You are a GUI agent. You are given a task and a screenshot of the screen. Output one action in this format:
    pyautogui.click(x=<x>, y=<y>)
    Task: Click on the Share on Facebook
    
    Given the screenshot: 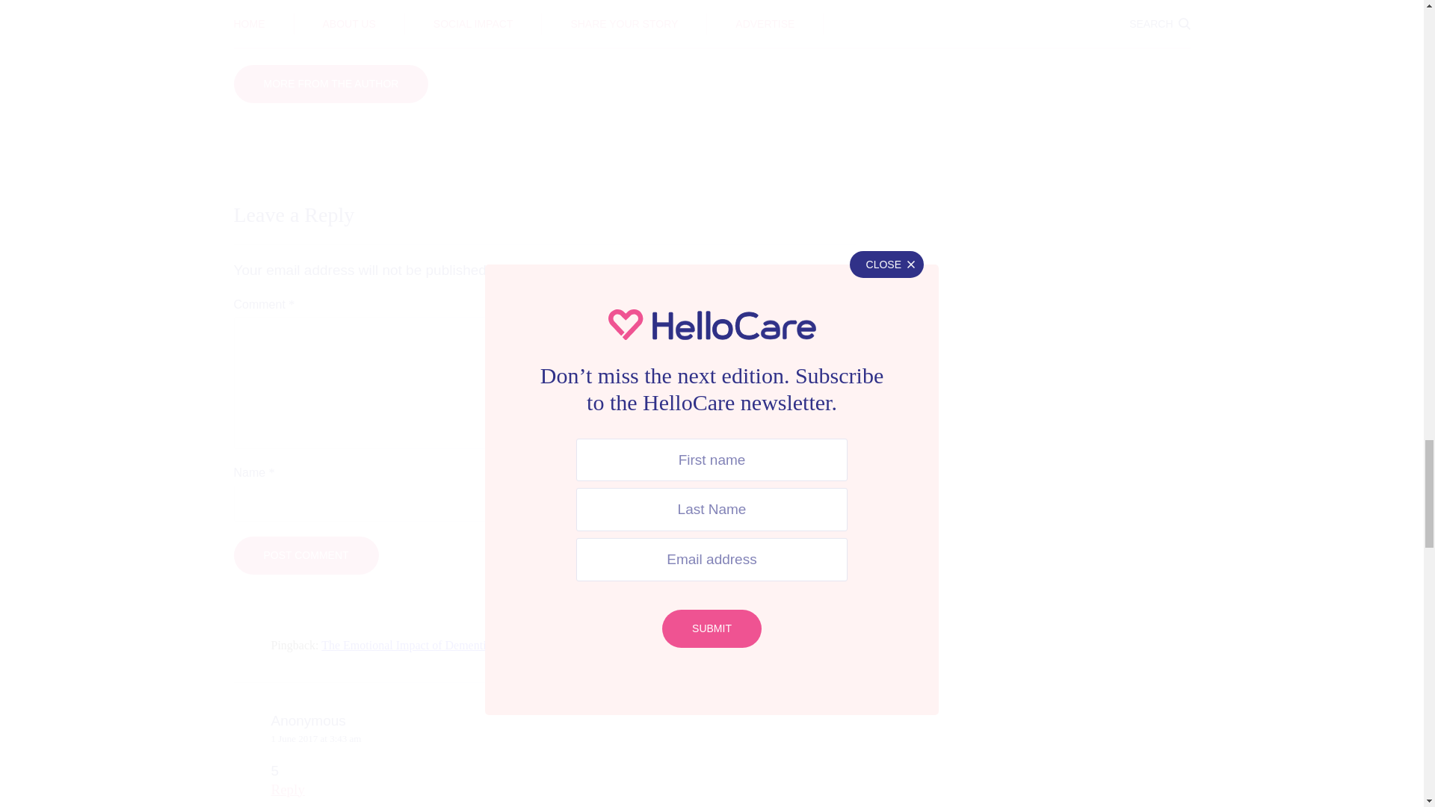 What is the action you would take?
    pyautogui.click(x=368, y=25)
    